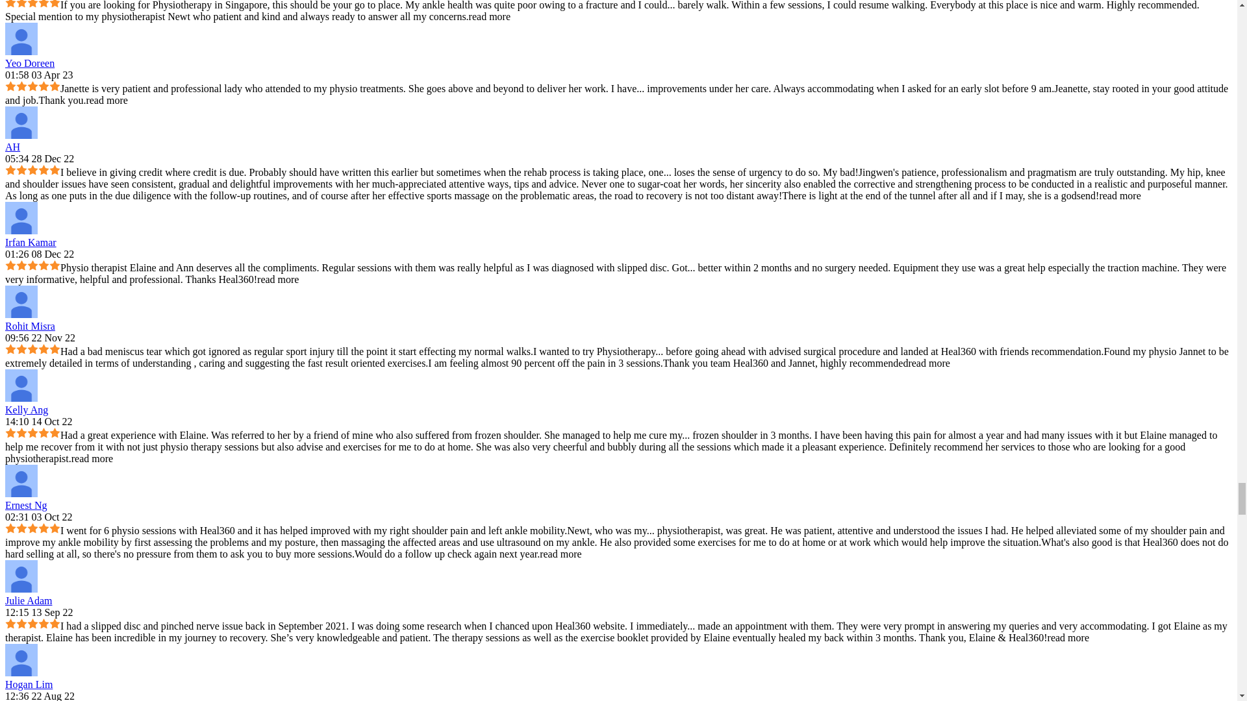 This screenshot has width=1247, height=701. What do you see at coordinates (21, 39) in the screenshot?
I see `Yeo Doreen` at bounding box center [21, 39].